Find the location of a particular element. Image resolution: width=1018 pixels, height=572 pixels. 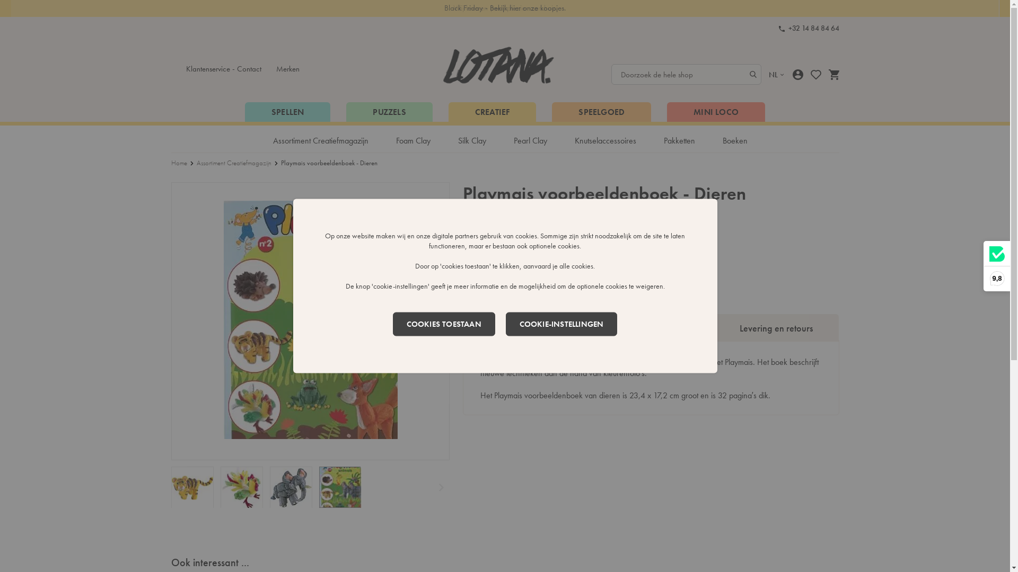

Levering en retours is located at coordinates (776, 328).